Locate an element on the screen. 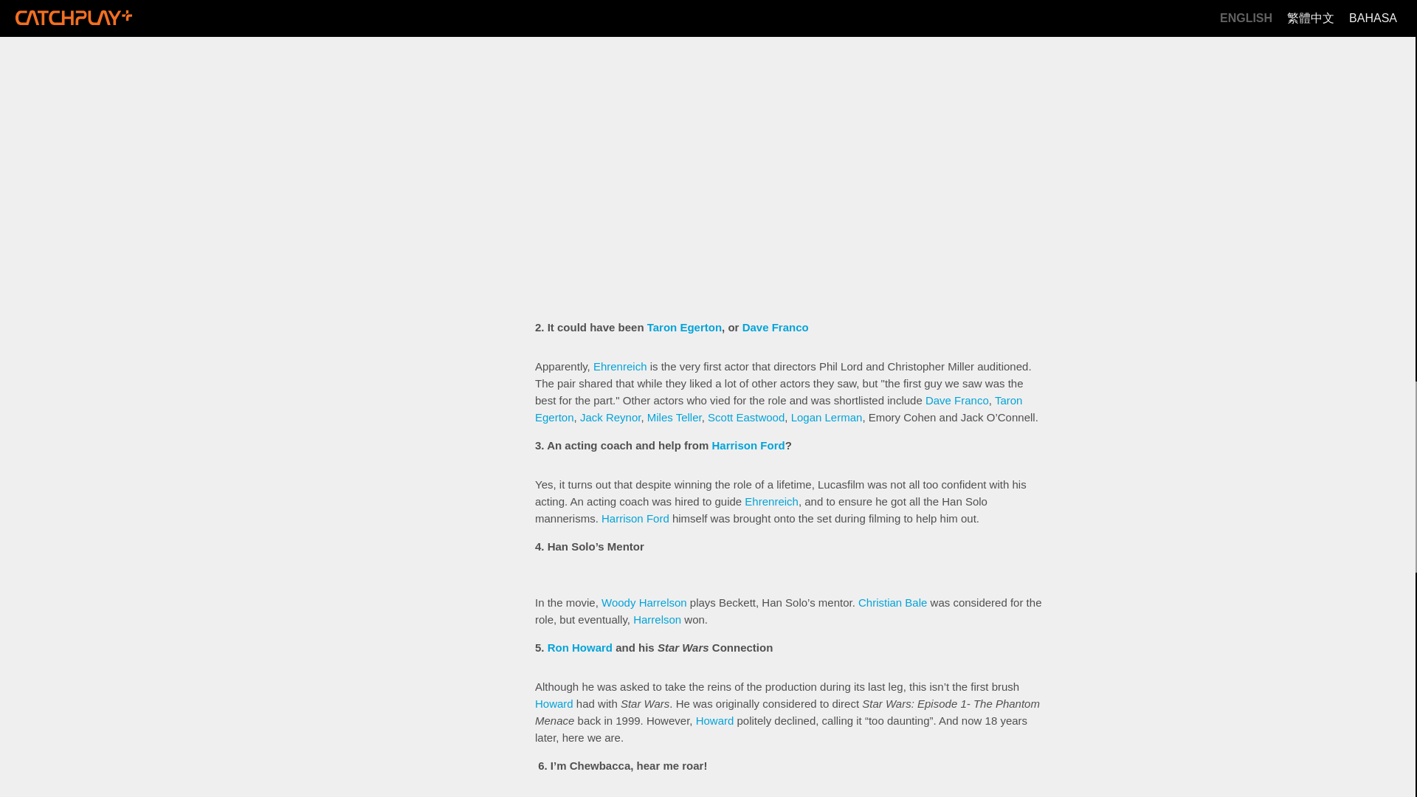 The height and width of the screenshot is (797, 1417). Harrison Ford is located at coordinates (748, 446).